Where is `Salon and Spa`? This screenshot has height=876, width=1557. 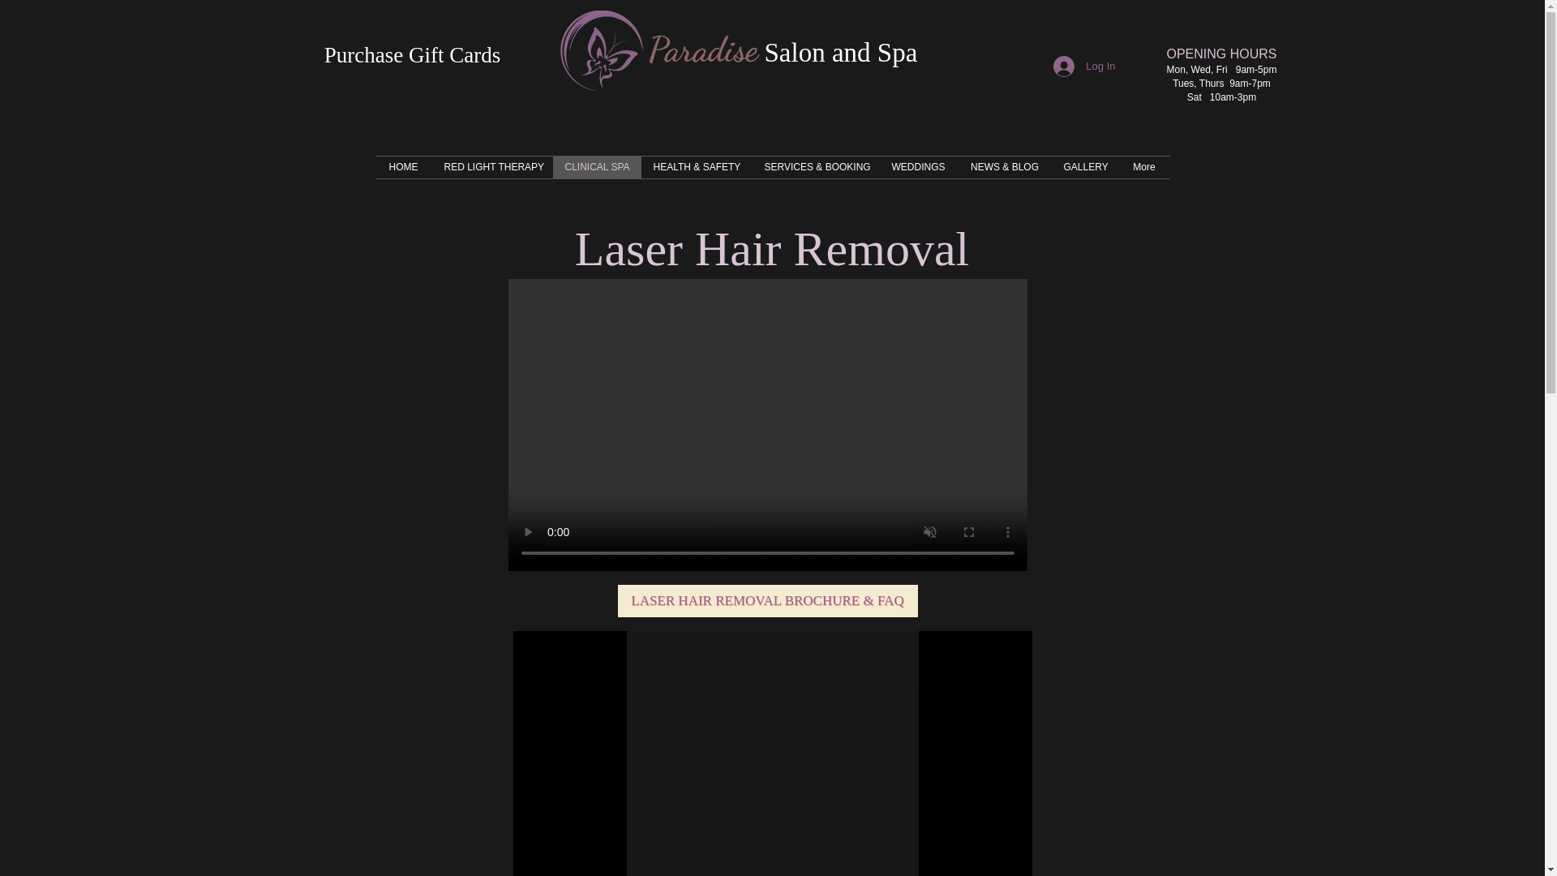
Salon and Spa is located at coordinates (840, 53).